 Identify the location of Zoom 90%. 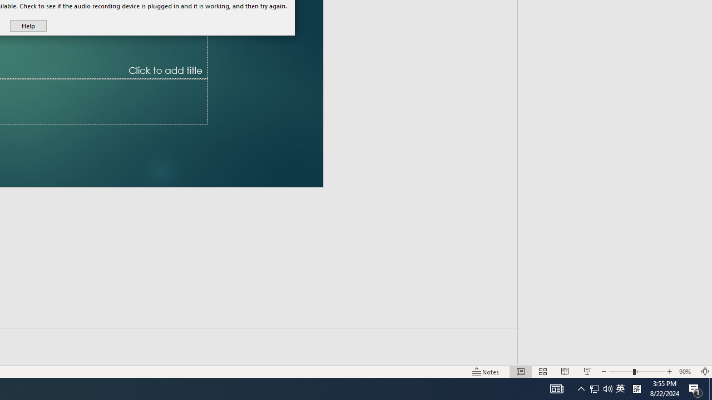
(686, 371).